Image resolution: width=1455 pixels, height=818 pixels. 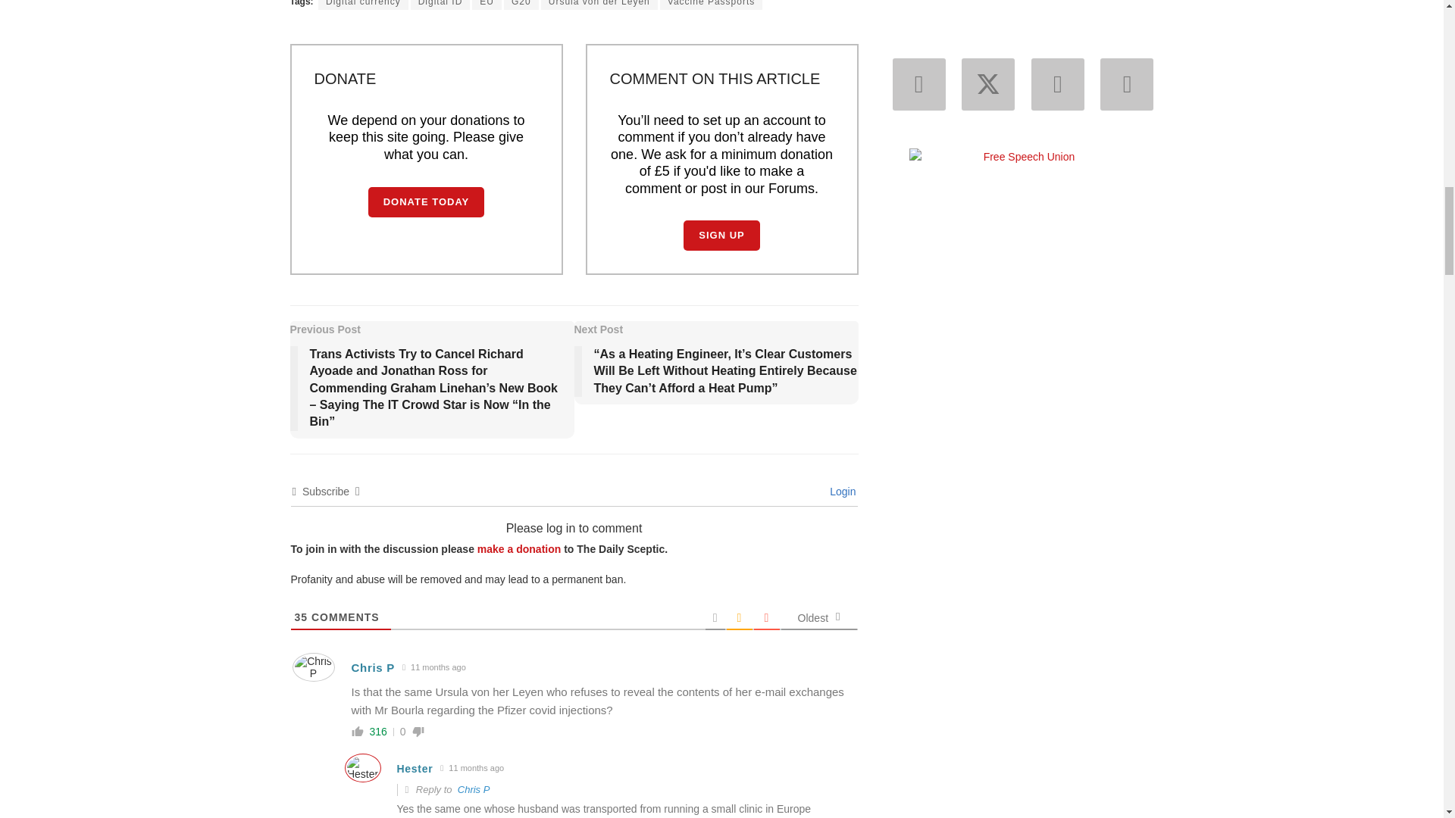 I want to click on Make a donation, so click(x=518, y=549).